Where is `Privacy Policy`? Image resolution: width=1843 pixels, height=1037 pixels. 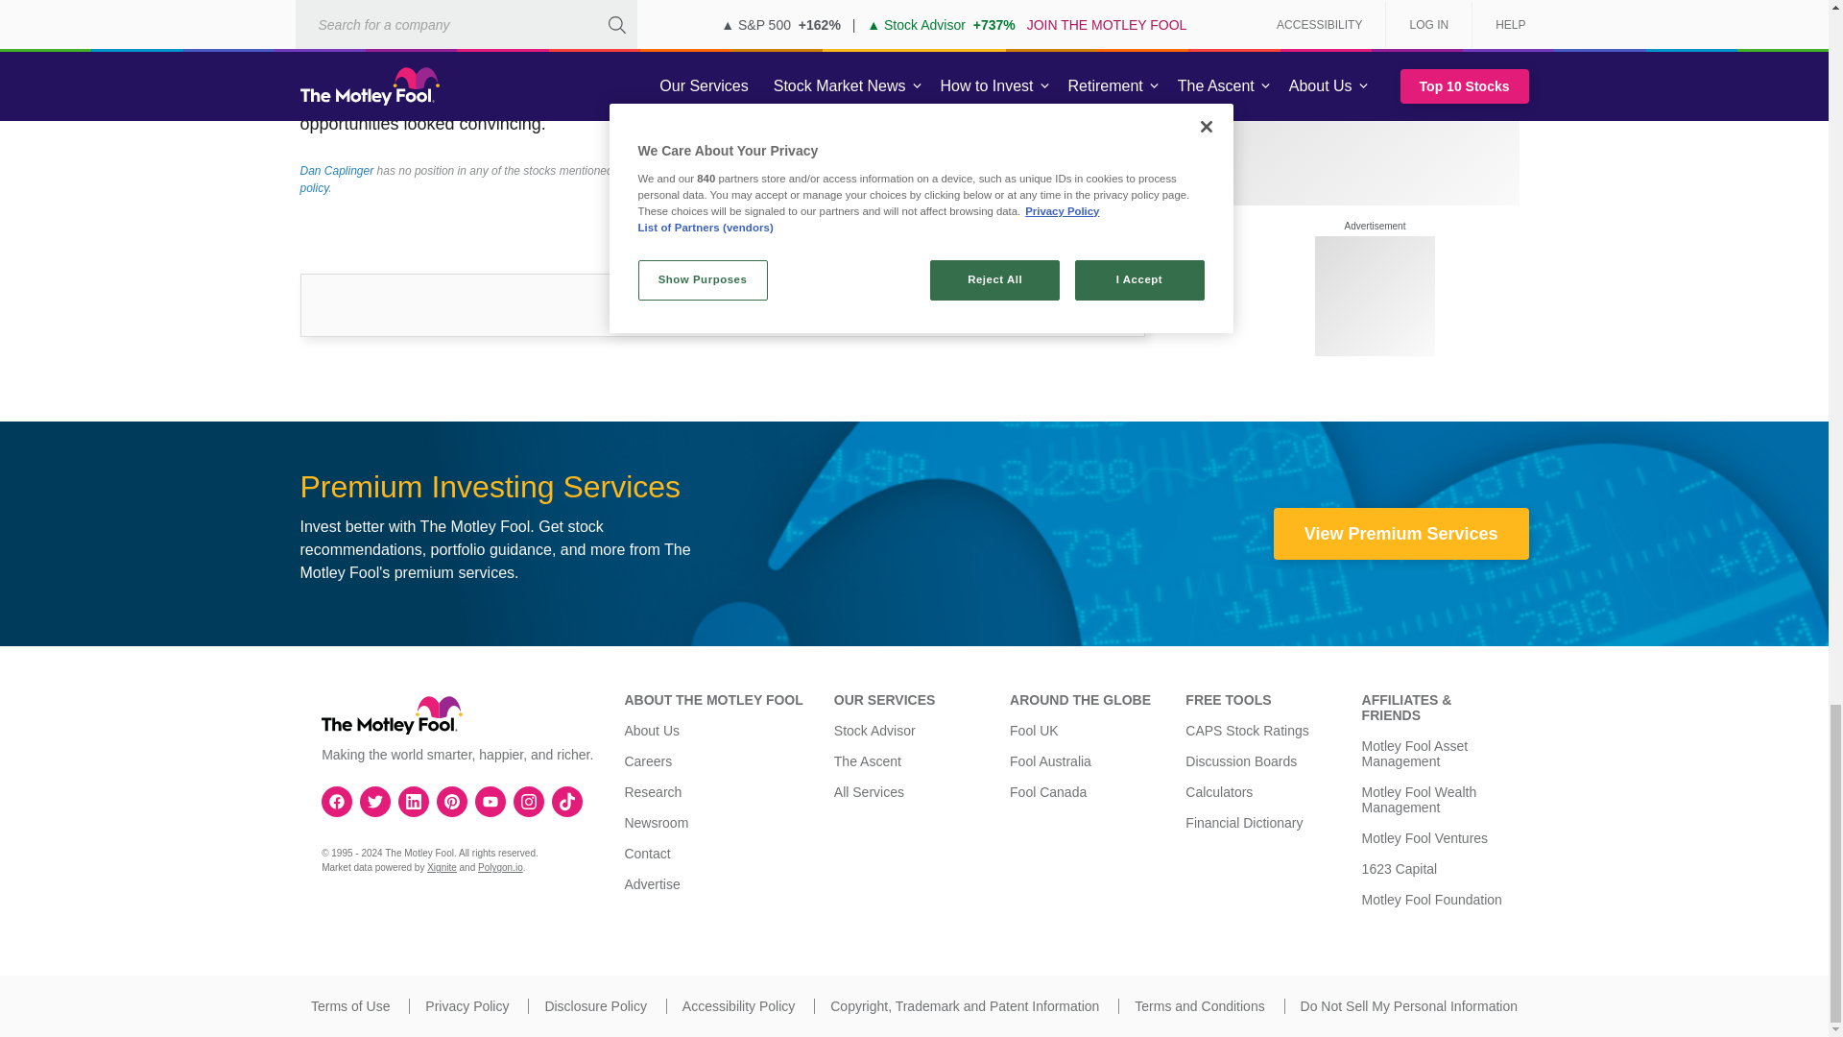 Privacy Policy is located at coordinates (467, 1006).